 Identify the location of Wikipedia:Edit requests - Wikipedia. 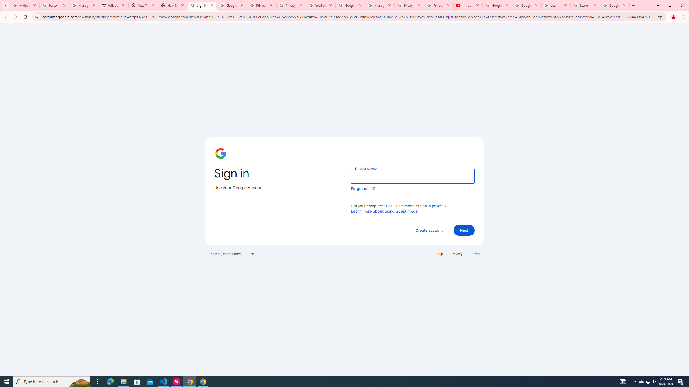
(114, 5).